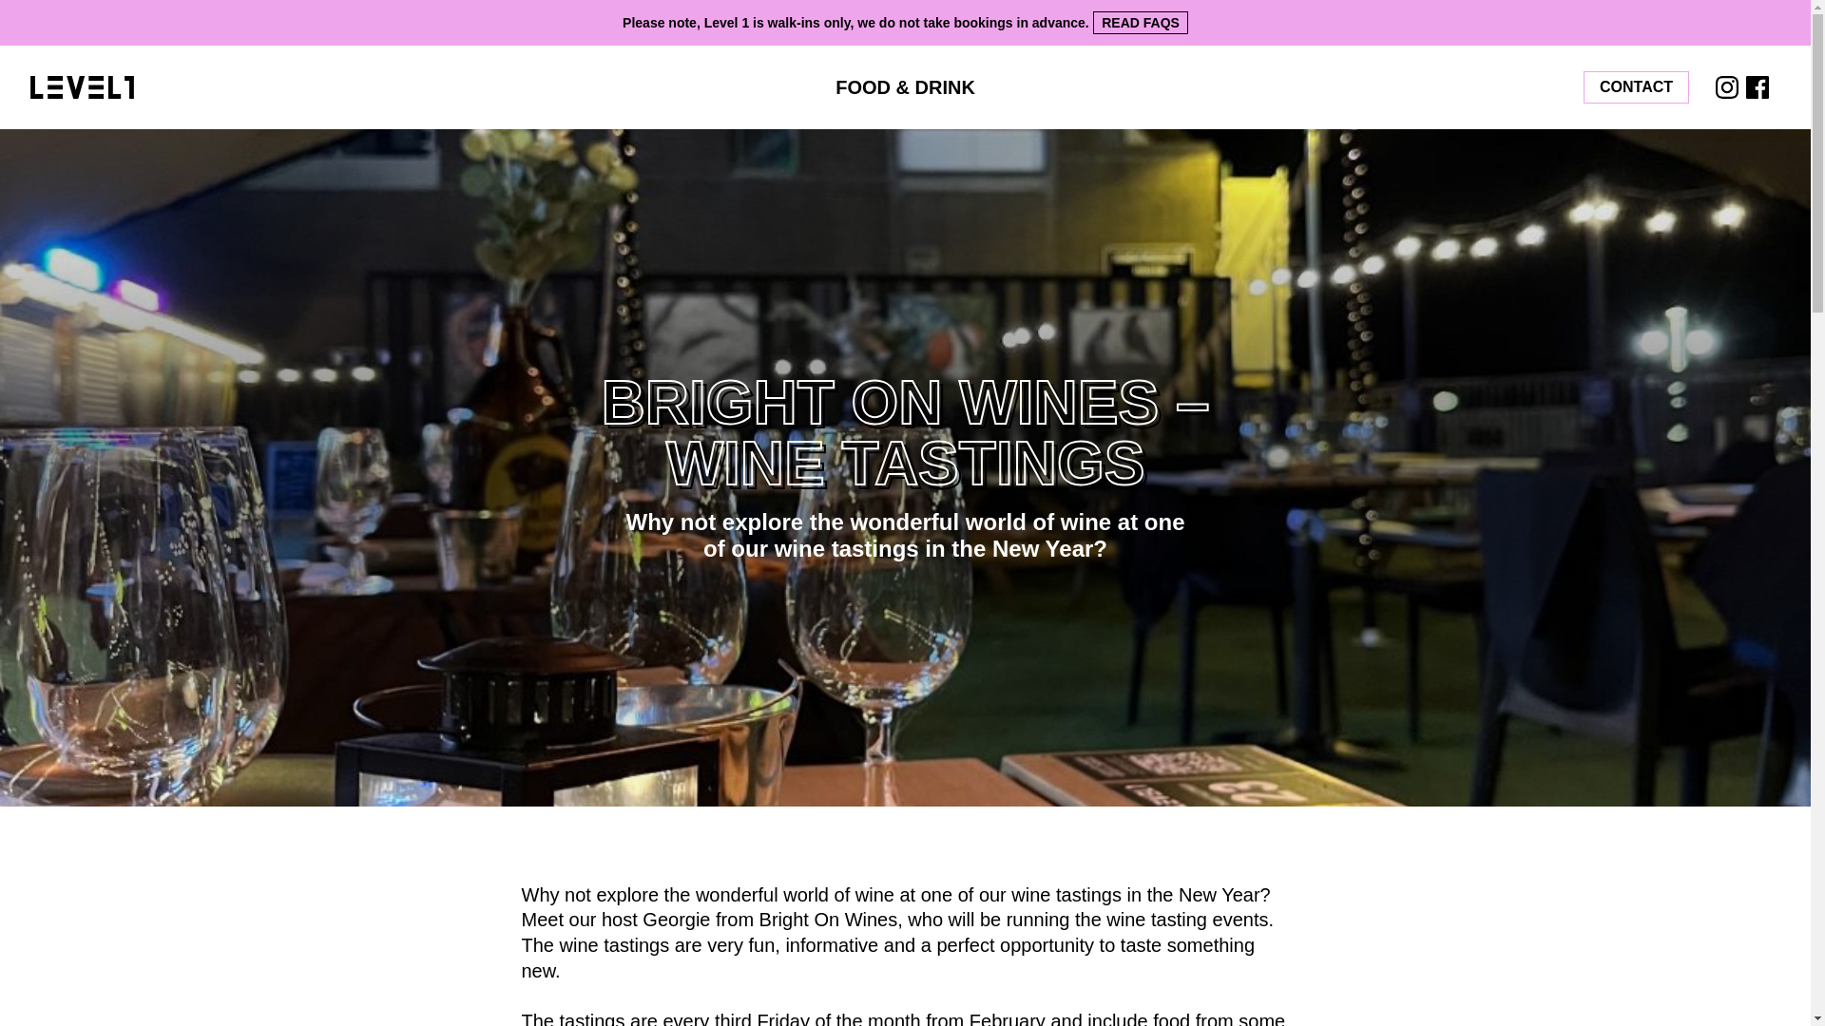 The image size is (1825, 1026). What do you see at coordinates (1757, 86) in the screenshot?
I see `Find us on Facebook` at bounding box center [1757, 86].